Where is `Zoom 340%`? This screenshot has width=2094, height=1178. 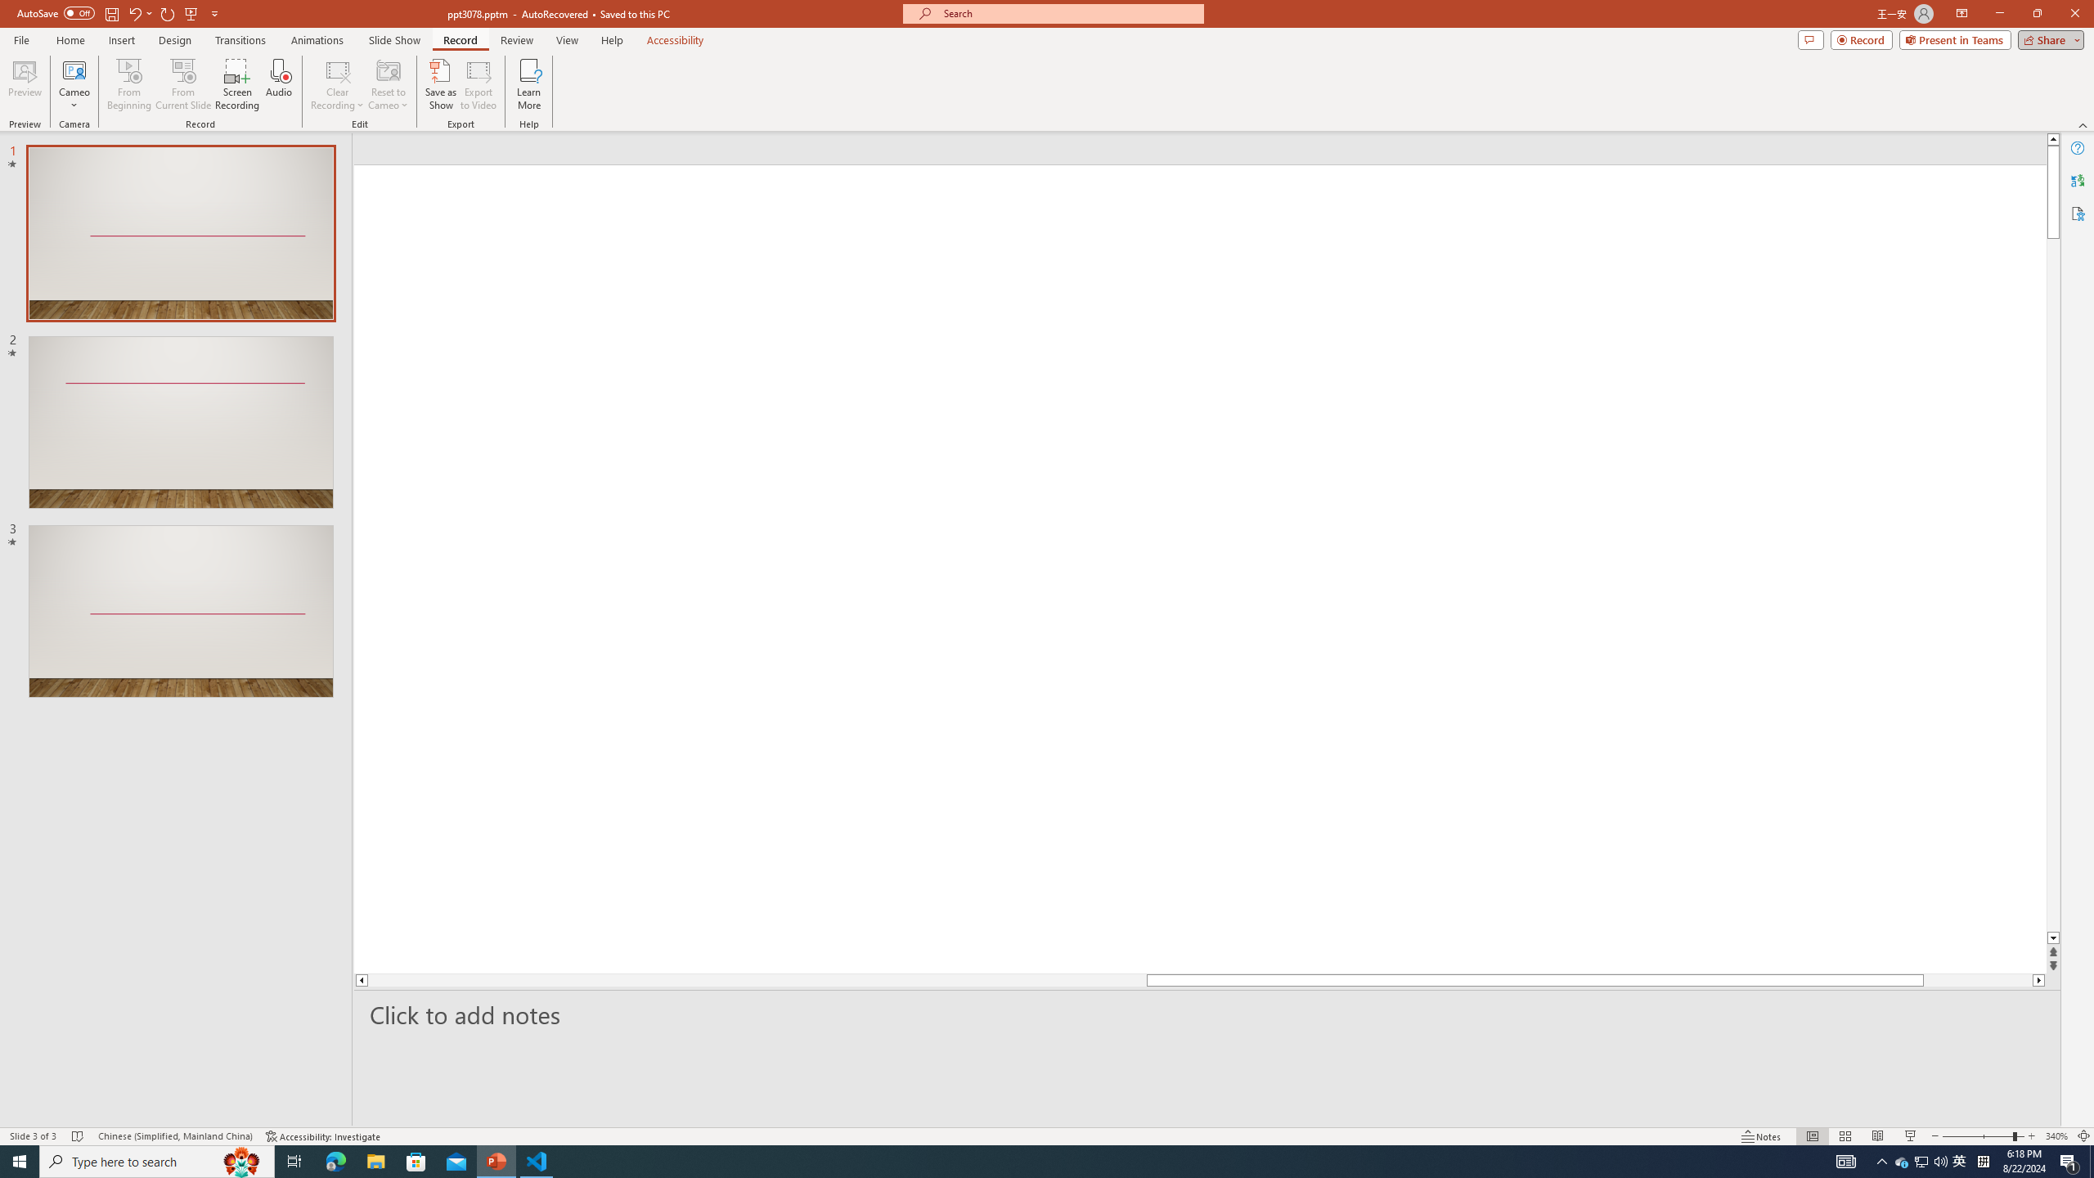
Zoom 340% is located at coordinates (2056, 1136).